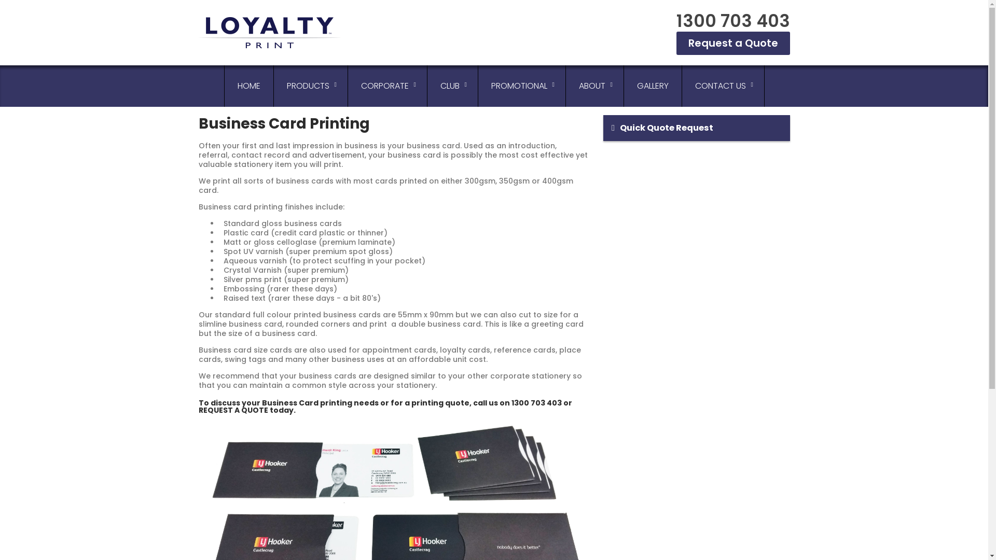 Image resolution: width=996 pixels, height=560 pixels. Describe the element at coordinates (450, 86) in the screenshot. I see `CLUB` at that location.